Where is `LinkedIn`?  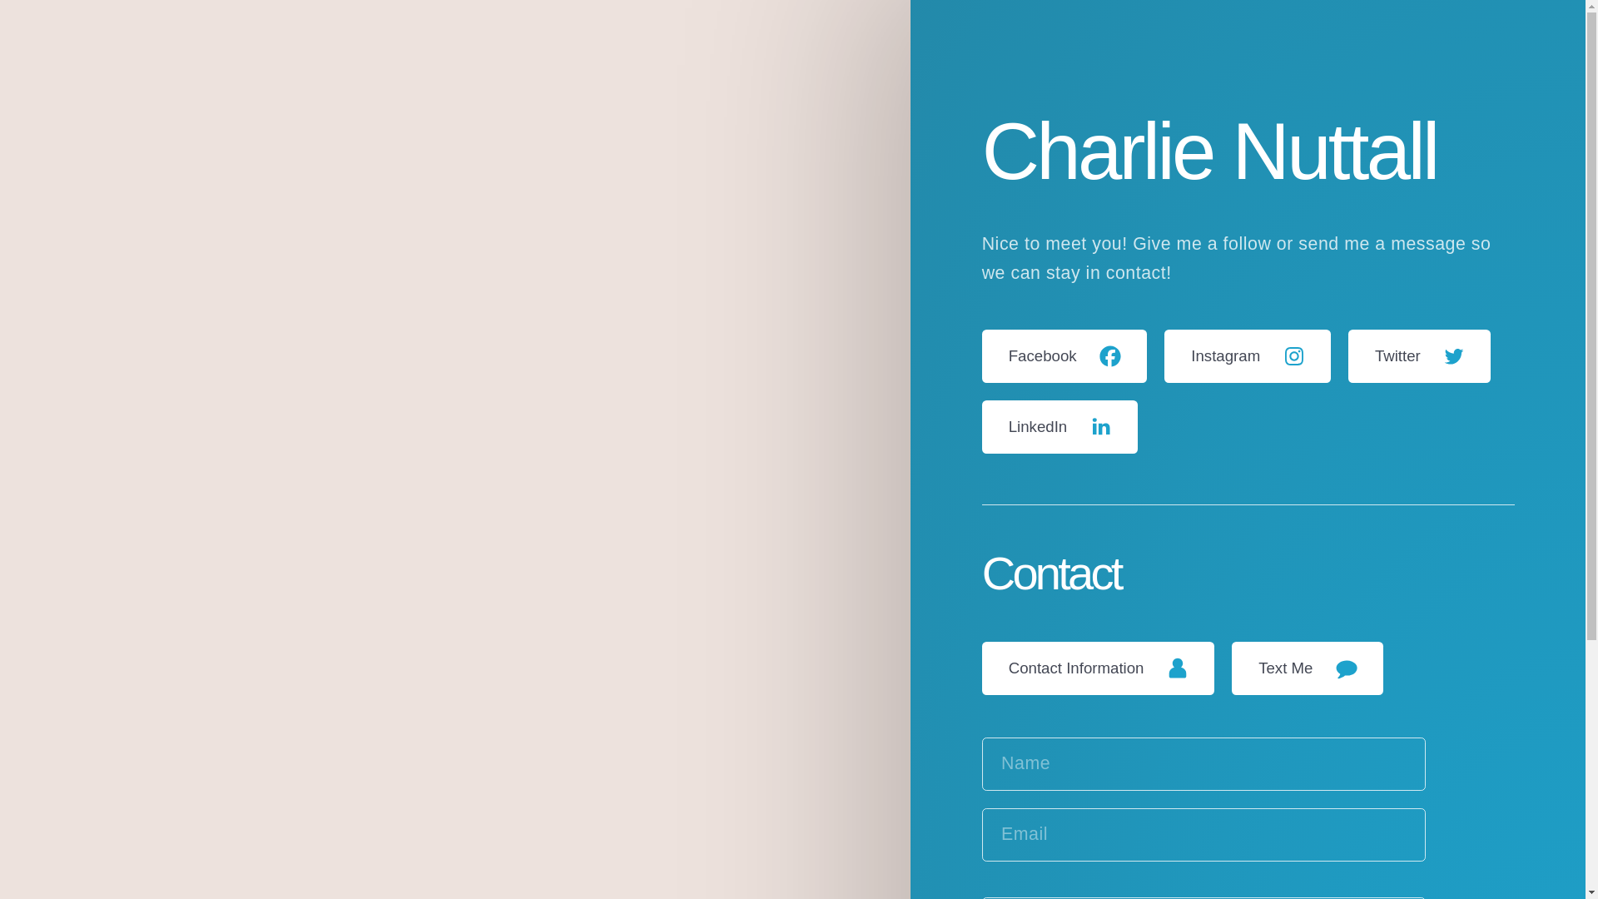 LinkedIn is located at coordinates (1060, 426).